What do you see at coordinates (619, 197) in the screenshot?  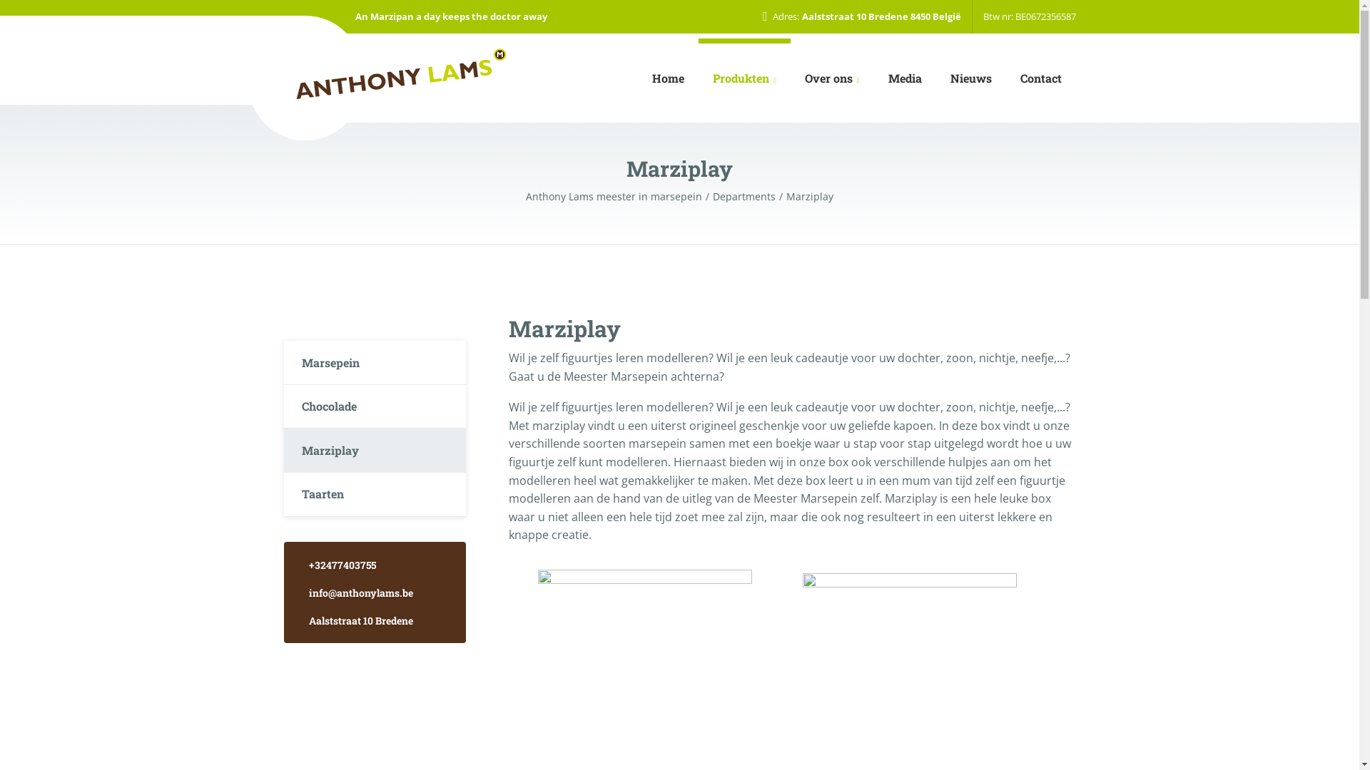 I see `Anthony Lams meester in marsepein` at bounding box center [619, 197].